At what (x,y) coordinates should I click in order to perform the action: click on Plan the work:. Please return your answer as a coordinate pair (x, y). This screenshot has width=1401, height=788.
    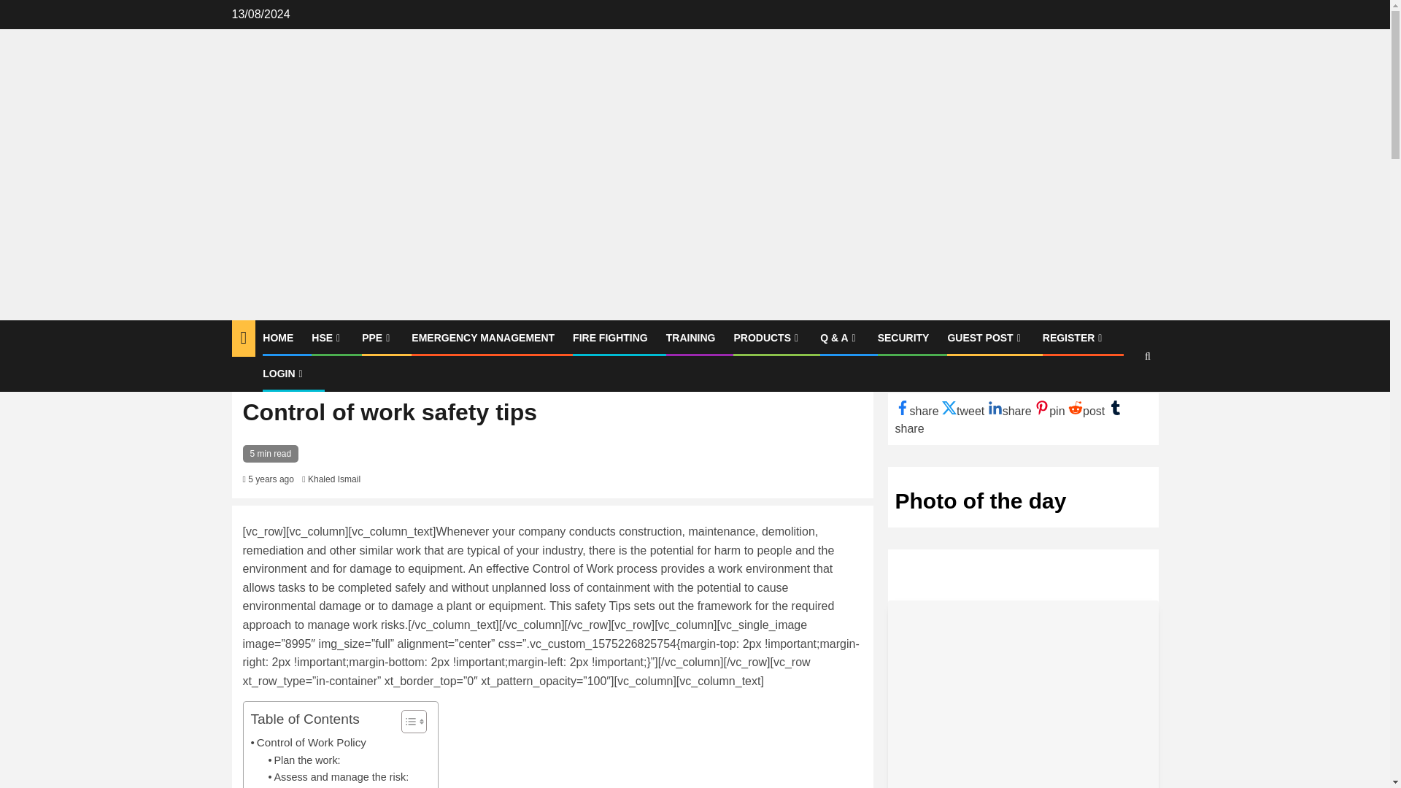
    Looking at the image, I should click on (304, 760).